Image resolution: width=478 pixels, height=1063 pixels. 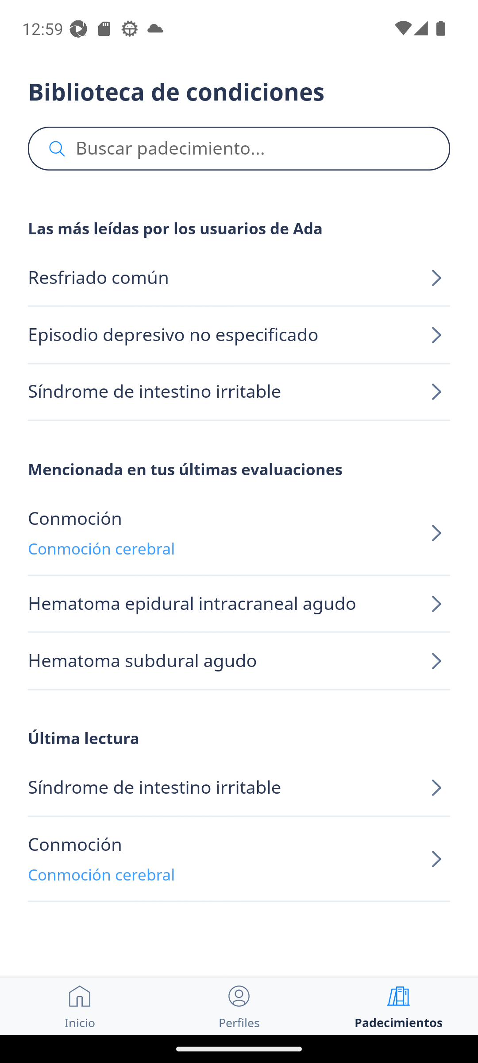 I want to click on Síndrome de intestino irritable, so click(x=239, y=788).